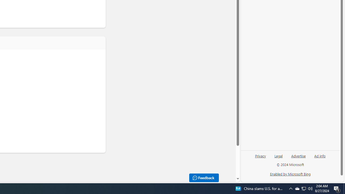 The width and height of the screenshot is (345, 194). Describe the element at coordinates (260, 158) in the screenshot. I see `Privacy` at that location.